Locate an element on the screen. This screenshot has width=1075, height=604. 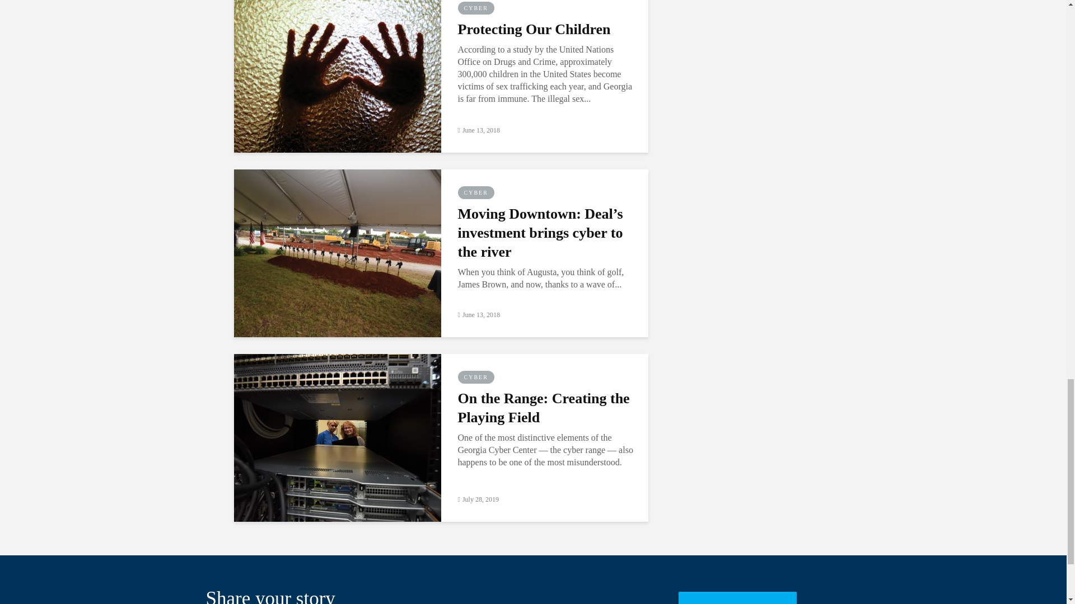
Protecting Our Children is located at coordinates (337, 67).